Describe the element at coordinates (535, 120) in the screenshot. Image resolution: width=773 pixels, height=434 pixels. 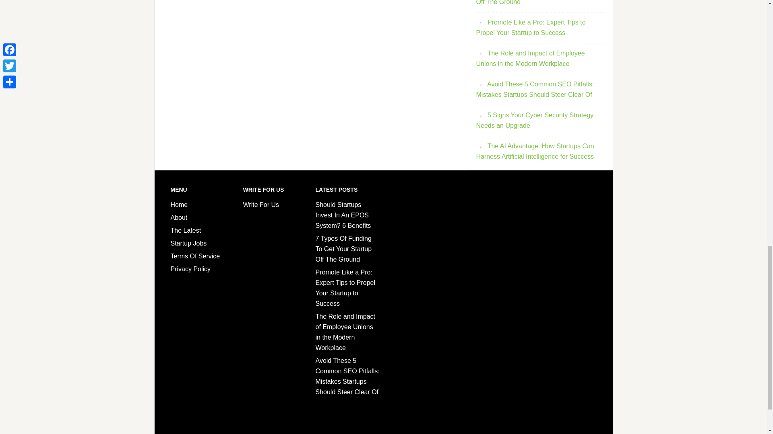
I see `5 Signs Your Cyber Security Strategy Needs an Upgrade` at that location.